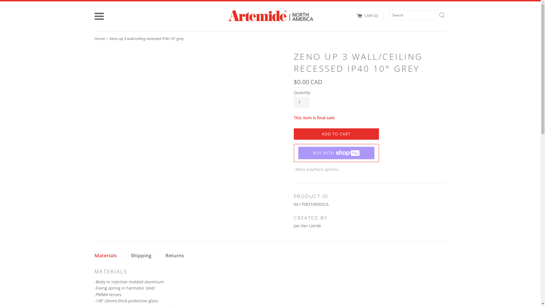 The height and width of the screenshot is (306, 545). I want to click on Menu, so click(99, 16).